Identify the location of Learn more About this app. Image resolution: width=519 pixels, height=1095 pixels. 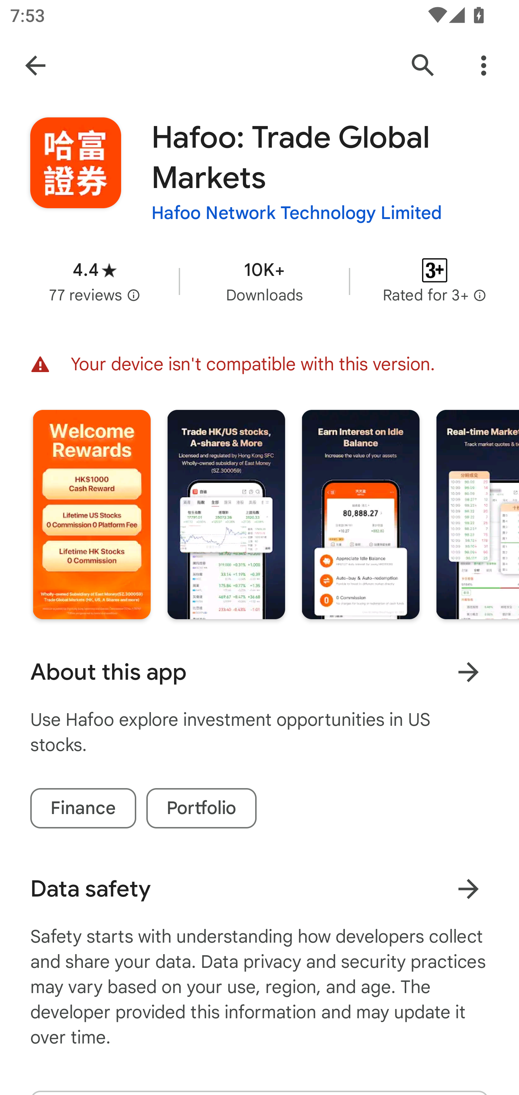
(468, 671).